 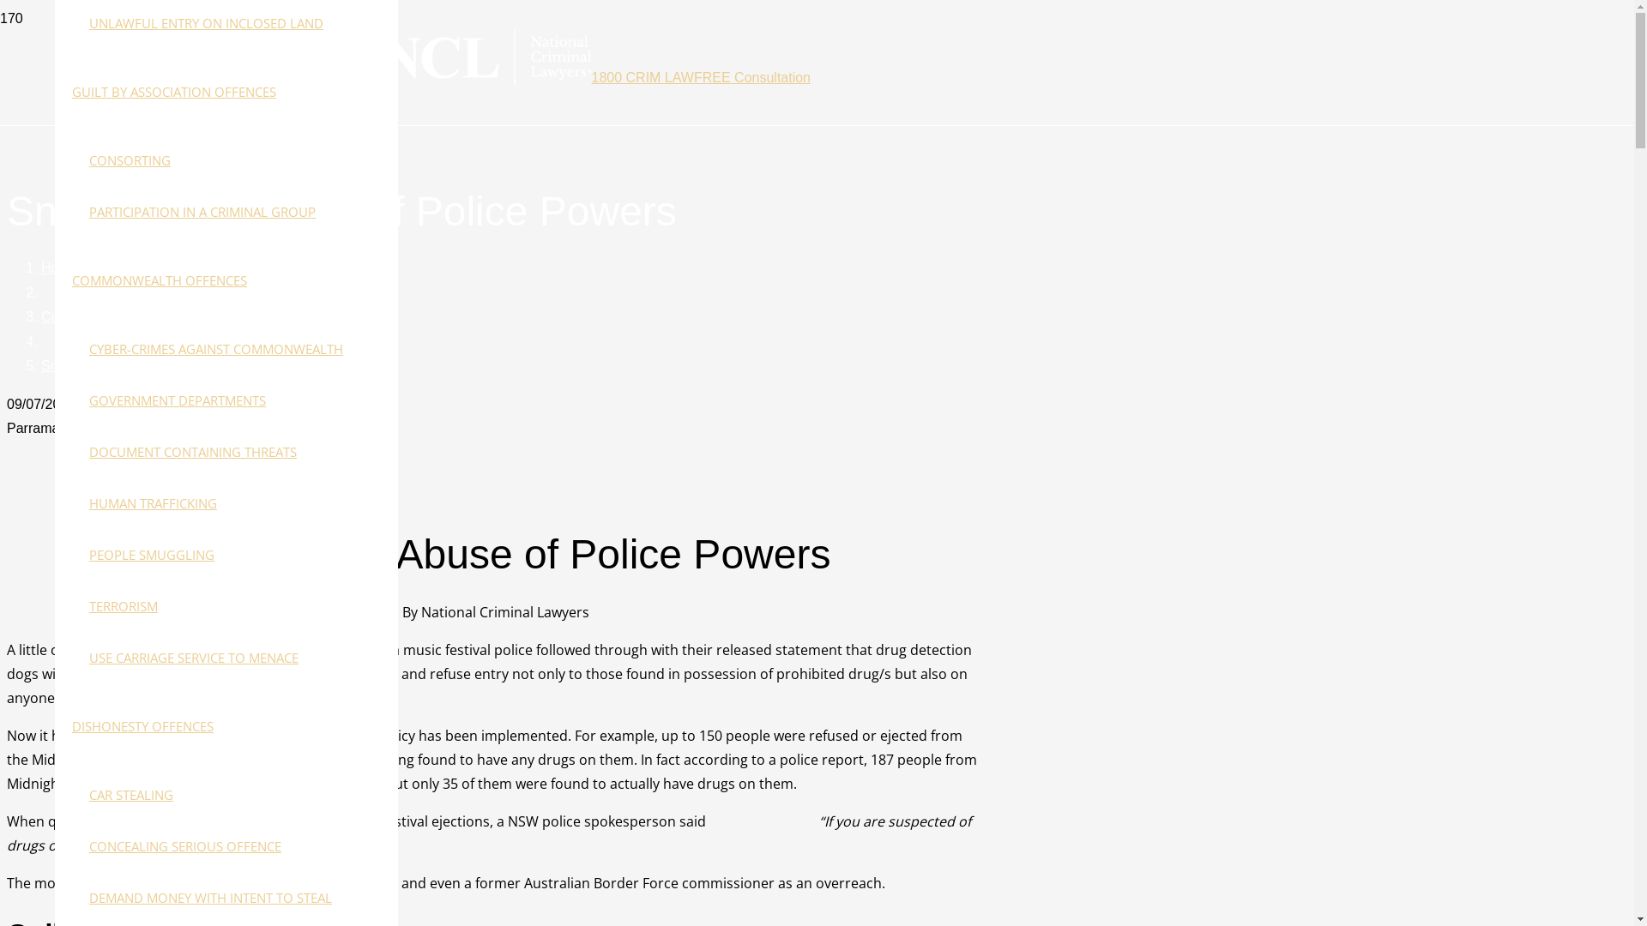 What do you see at coordinates (193, 452) in the screenshot?
I see `DOCUMENT CONTAINING THREATS` at bounding box center [193, 452].